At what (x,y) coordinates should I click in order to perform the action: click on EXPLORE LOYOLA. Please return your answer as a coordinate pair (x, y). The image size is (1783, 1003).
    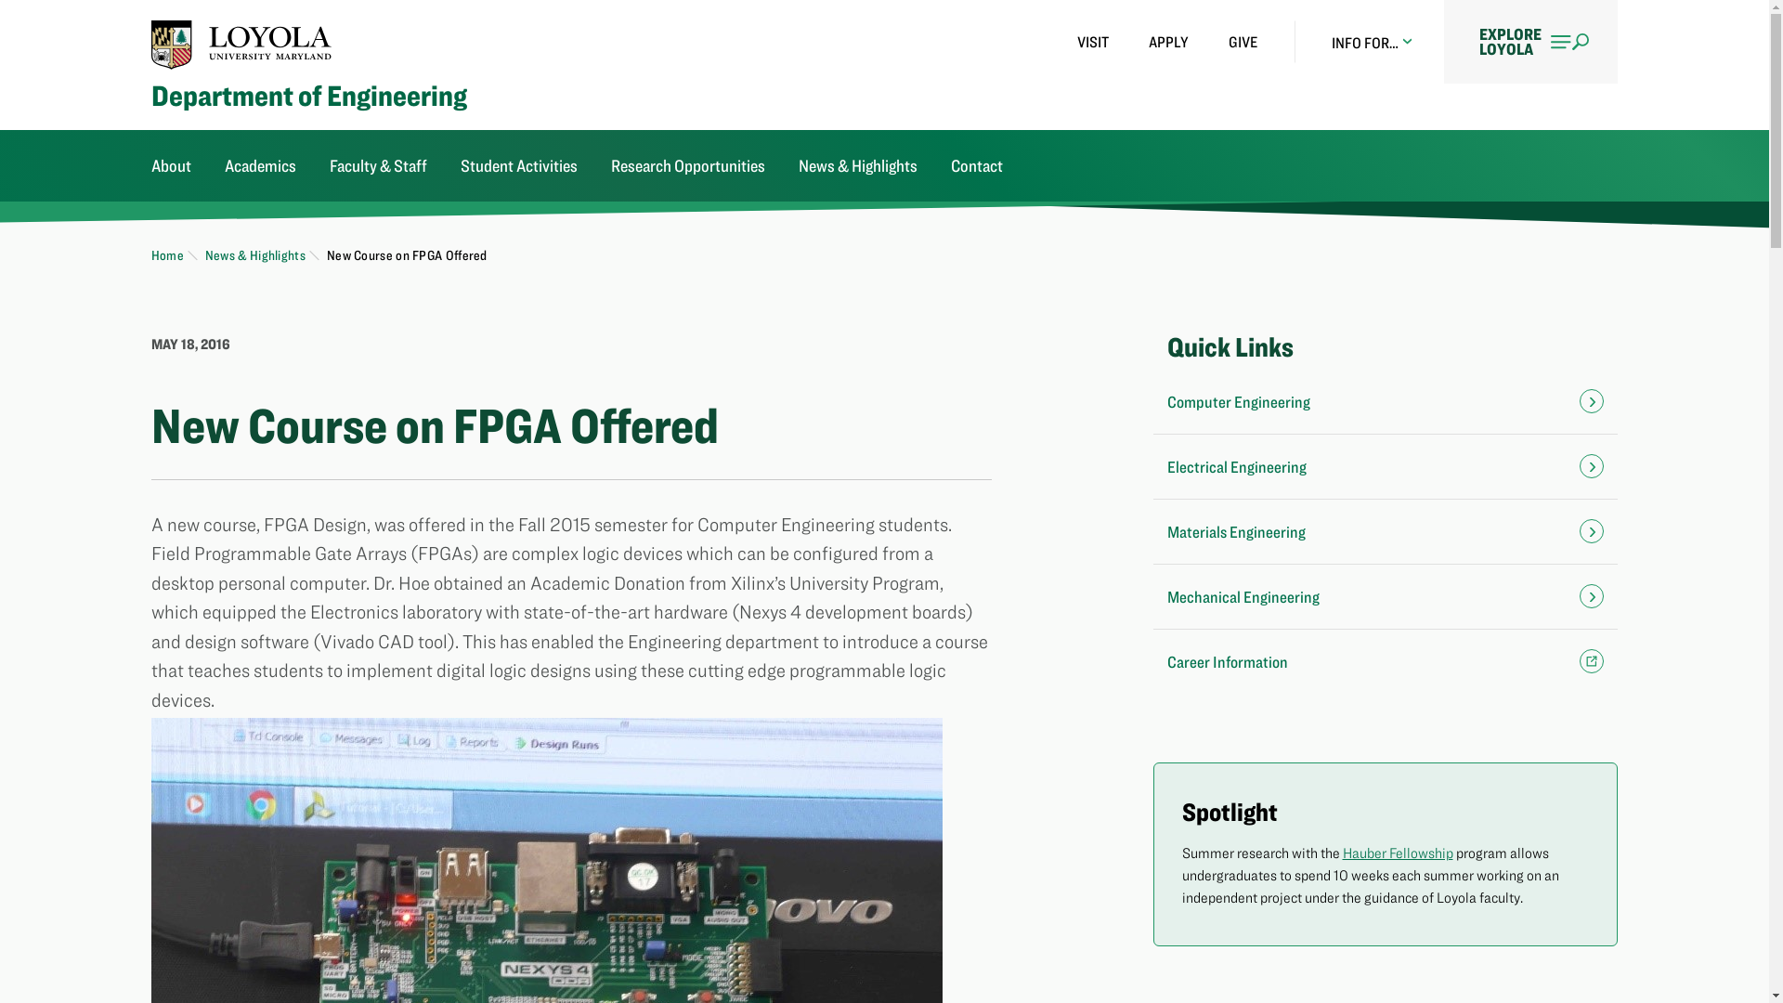
    Looking at the image, I should click on (1530, 41).